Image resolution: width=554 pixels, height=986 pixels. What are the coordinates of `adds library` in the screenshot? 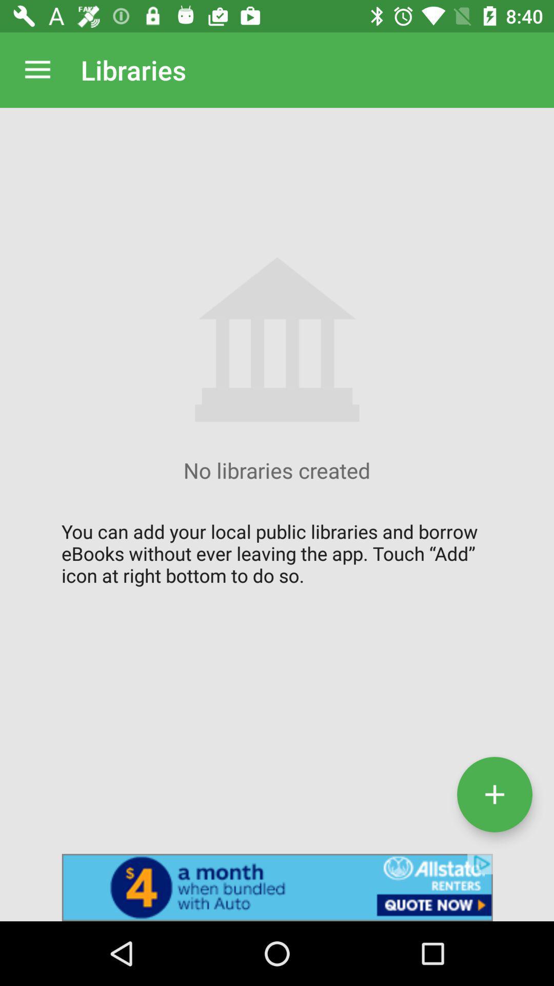 It's located at (494, 794).